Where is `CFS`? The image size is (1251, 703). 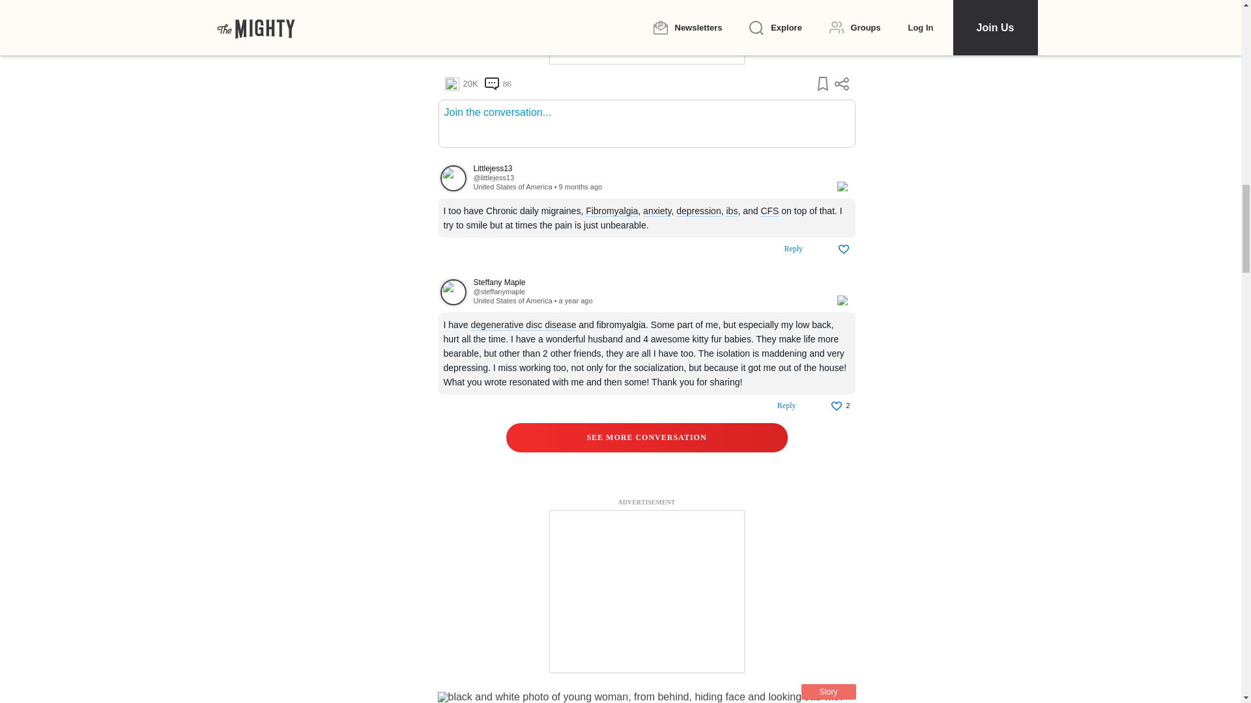 CFS is located at coordinates (769, 211).